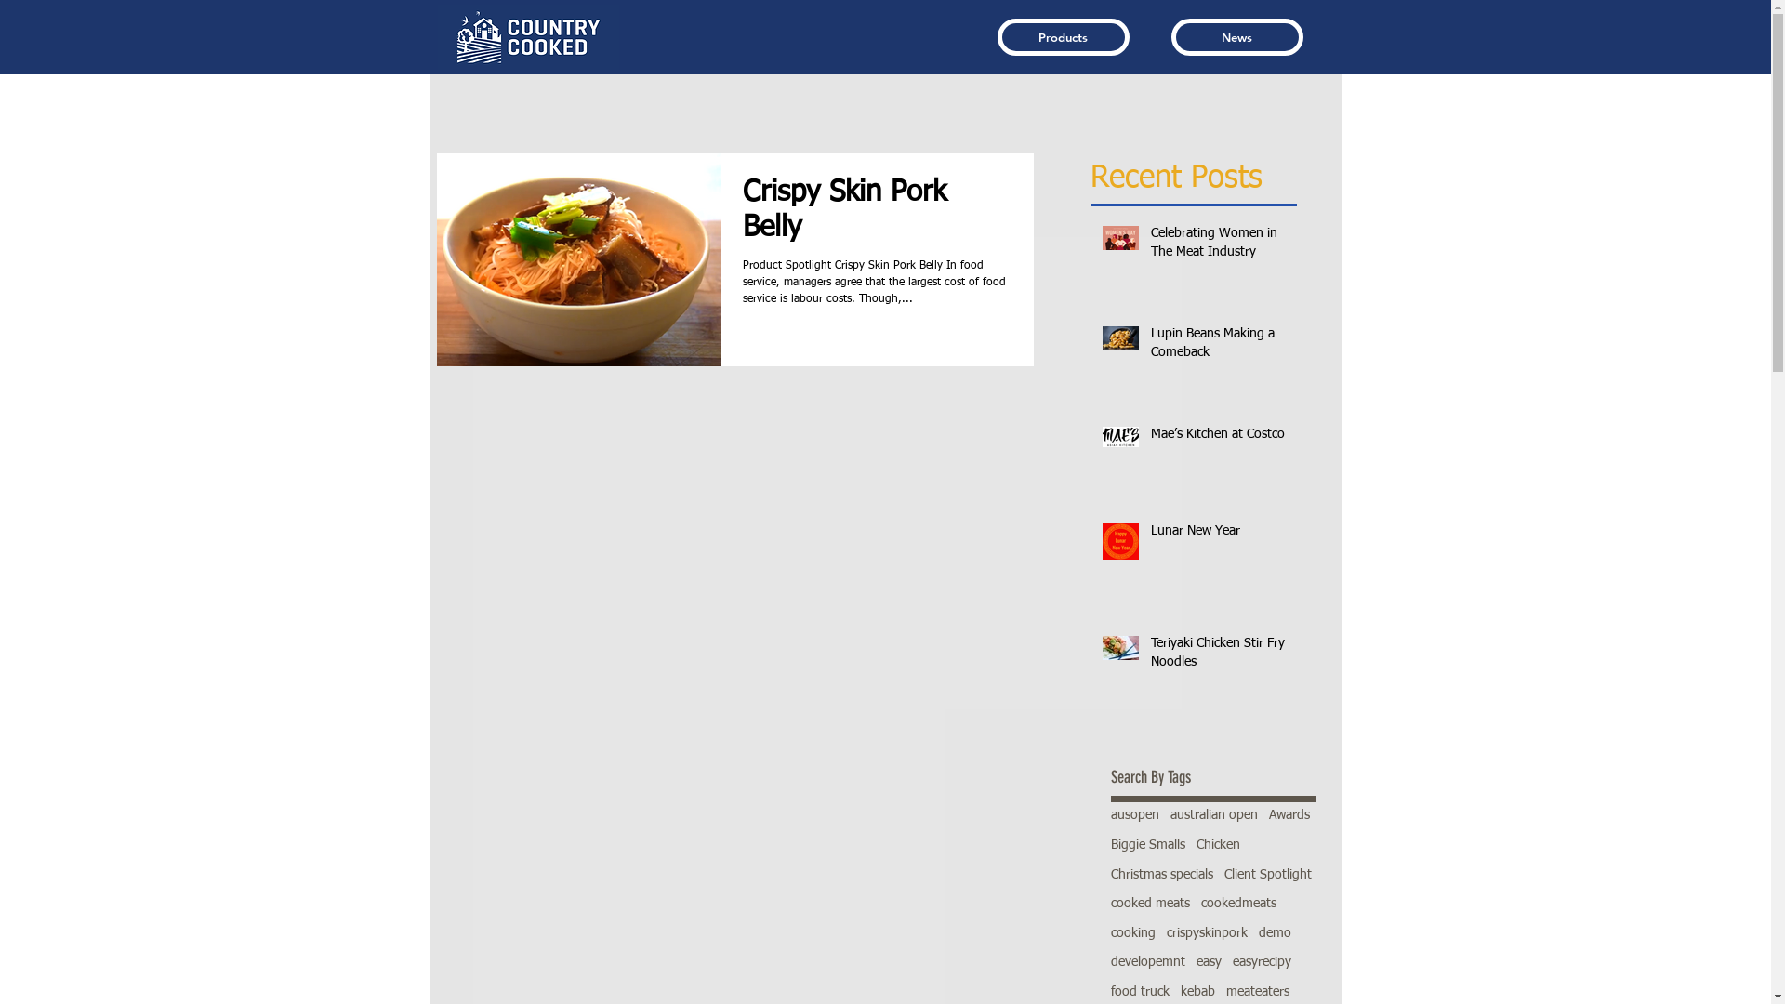 The width and height of the screenshot is (1785, 1004). I want to click on Lunar New Year, so click(1218, 535).